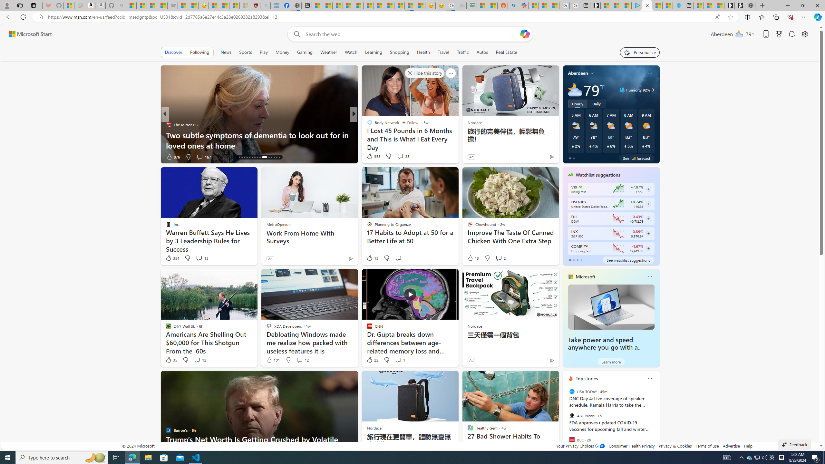 Image resolution: width=825 pixels, height=464 pixels. I want to click on tab-4, so click(585, 260).